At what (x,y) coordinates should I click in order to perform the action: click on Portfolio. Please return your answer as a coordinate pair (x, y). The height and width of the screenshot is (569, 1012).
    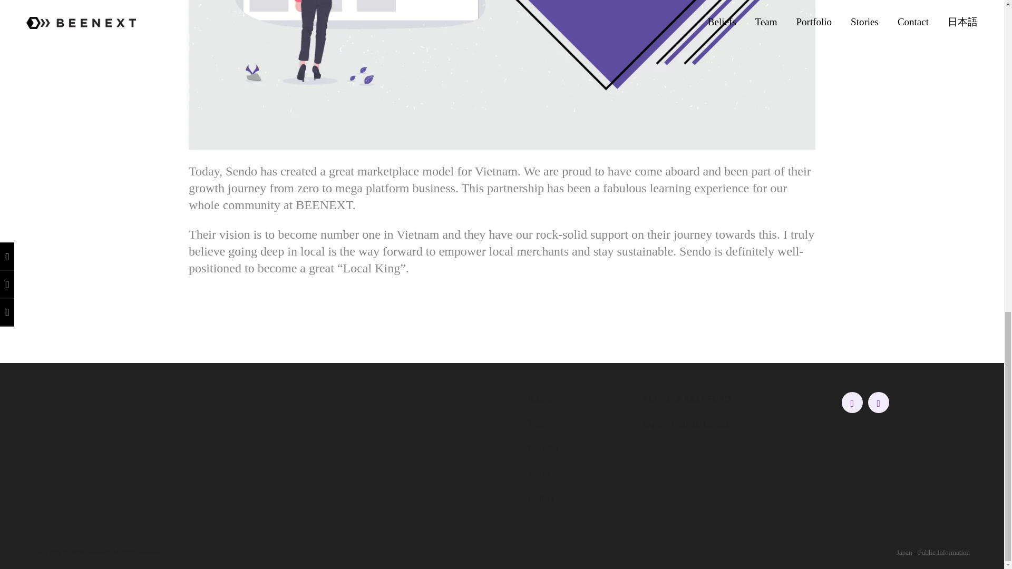
    Looking at the image, I should click on (542, 448).